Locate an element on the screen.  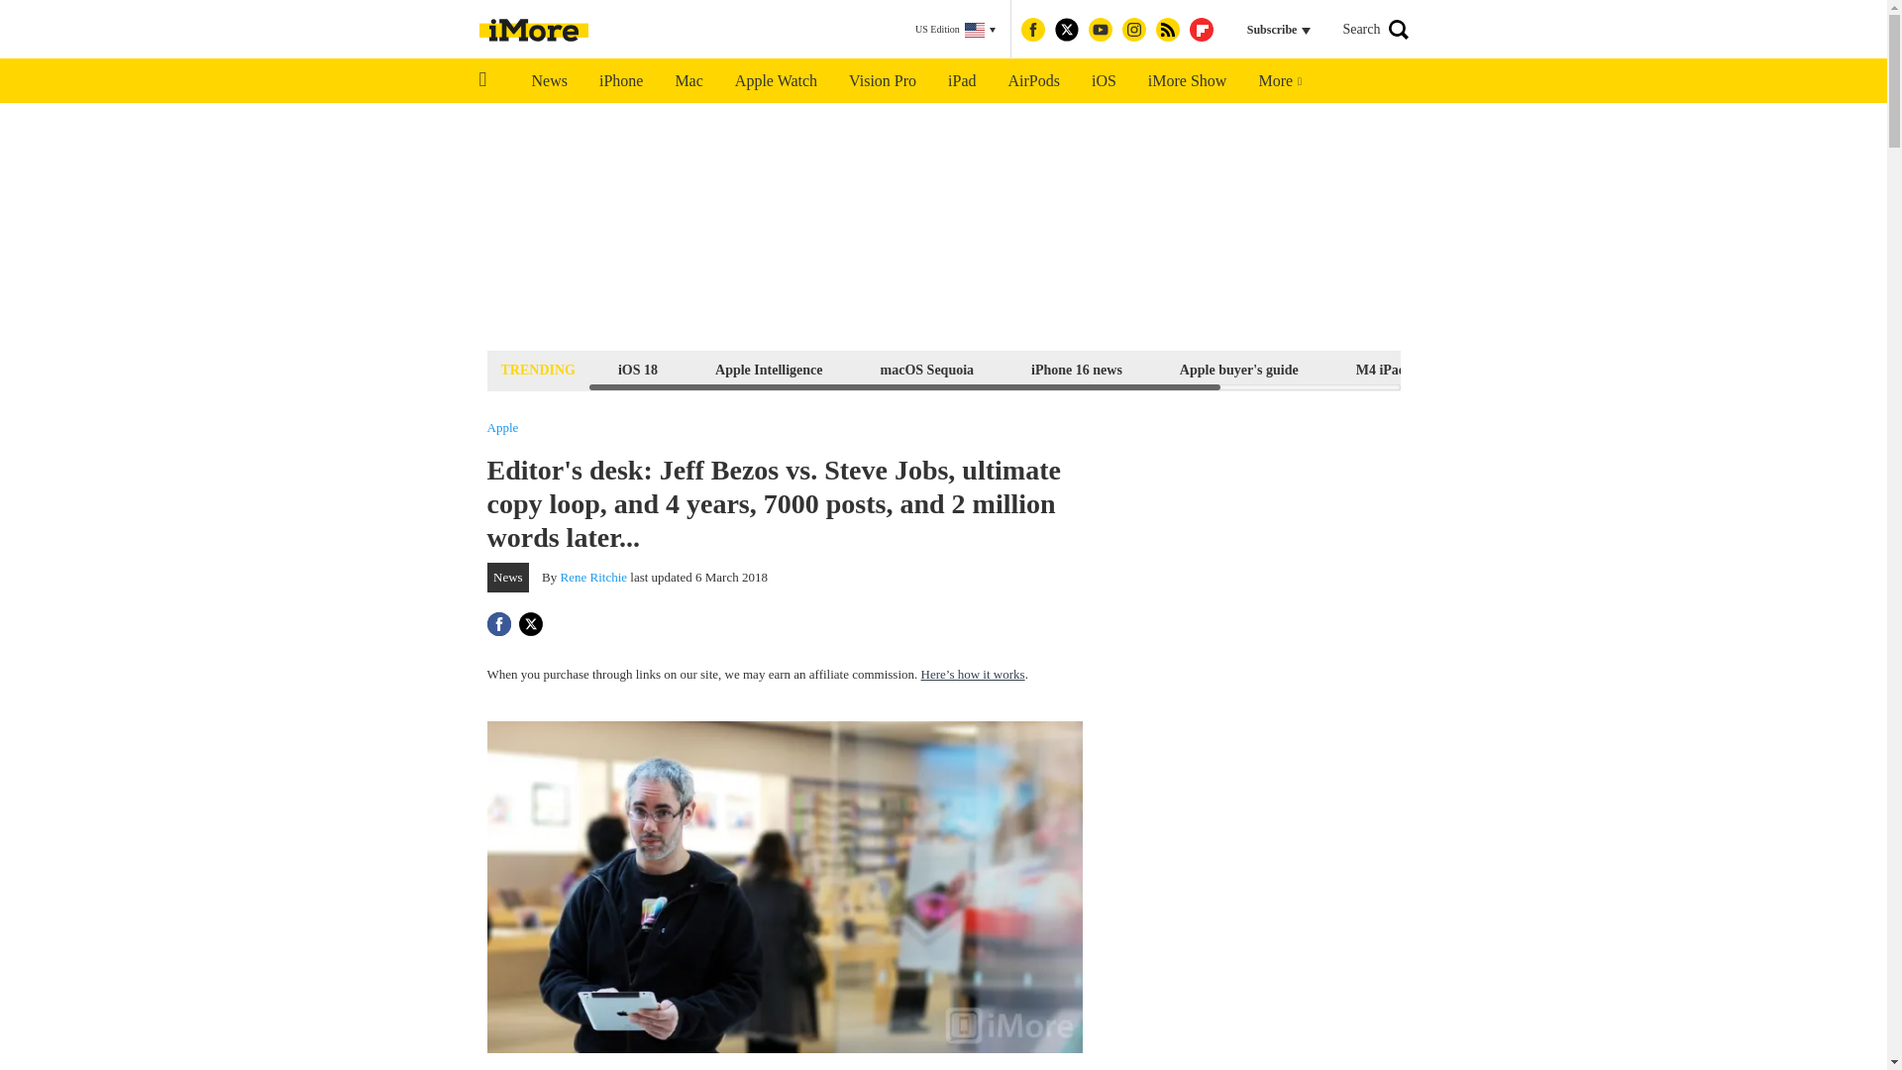
iMore Show is located at coordinates (1187, 81).